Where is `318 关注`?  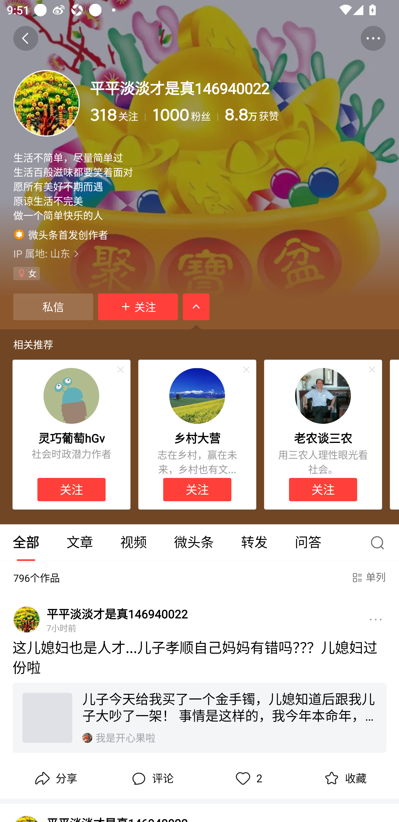
318 关注 is located at coordinates (117, 115).